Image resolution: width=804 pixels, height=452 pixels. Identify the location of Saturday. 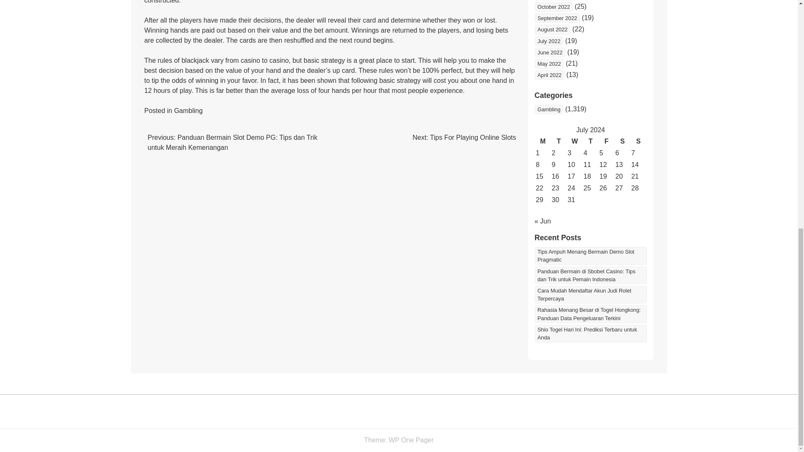
(622, 141).